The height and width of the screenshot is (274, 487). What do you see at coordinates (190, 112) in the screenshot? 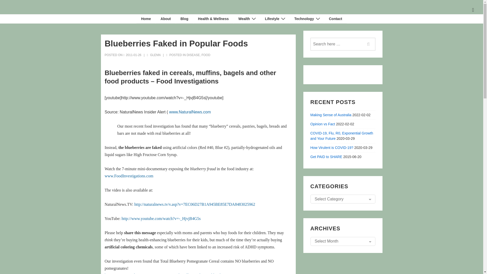
I see `www.NaturalNews.com` at bounding box center [190, 112].